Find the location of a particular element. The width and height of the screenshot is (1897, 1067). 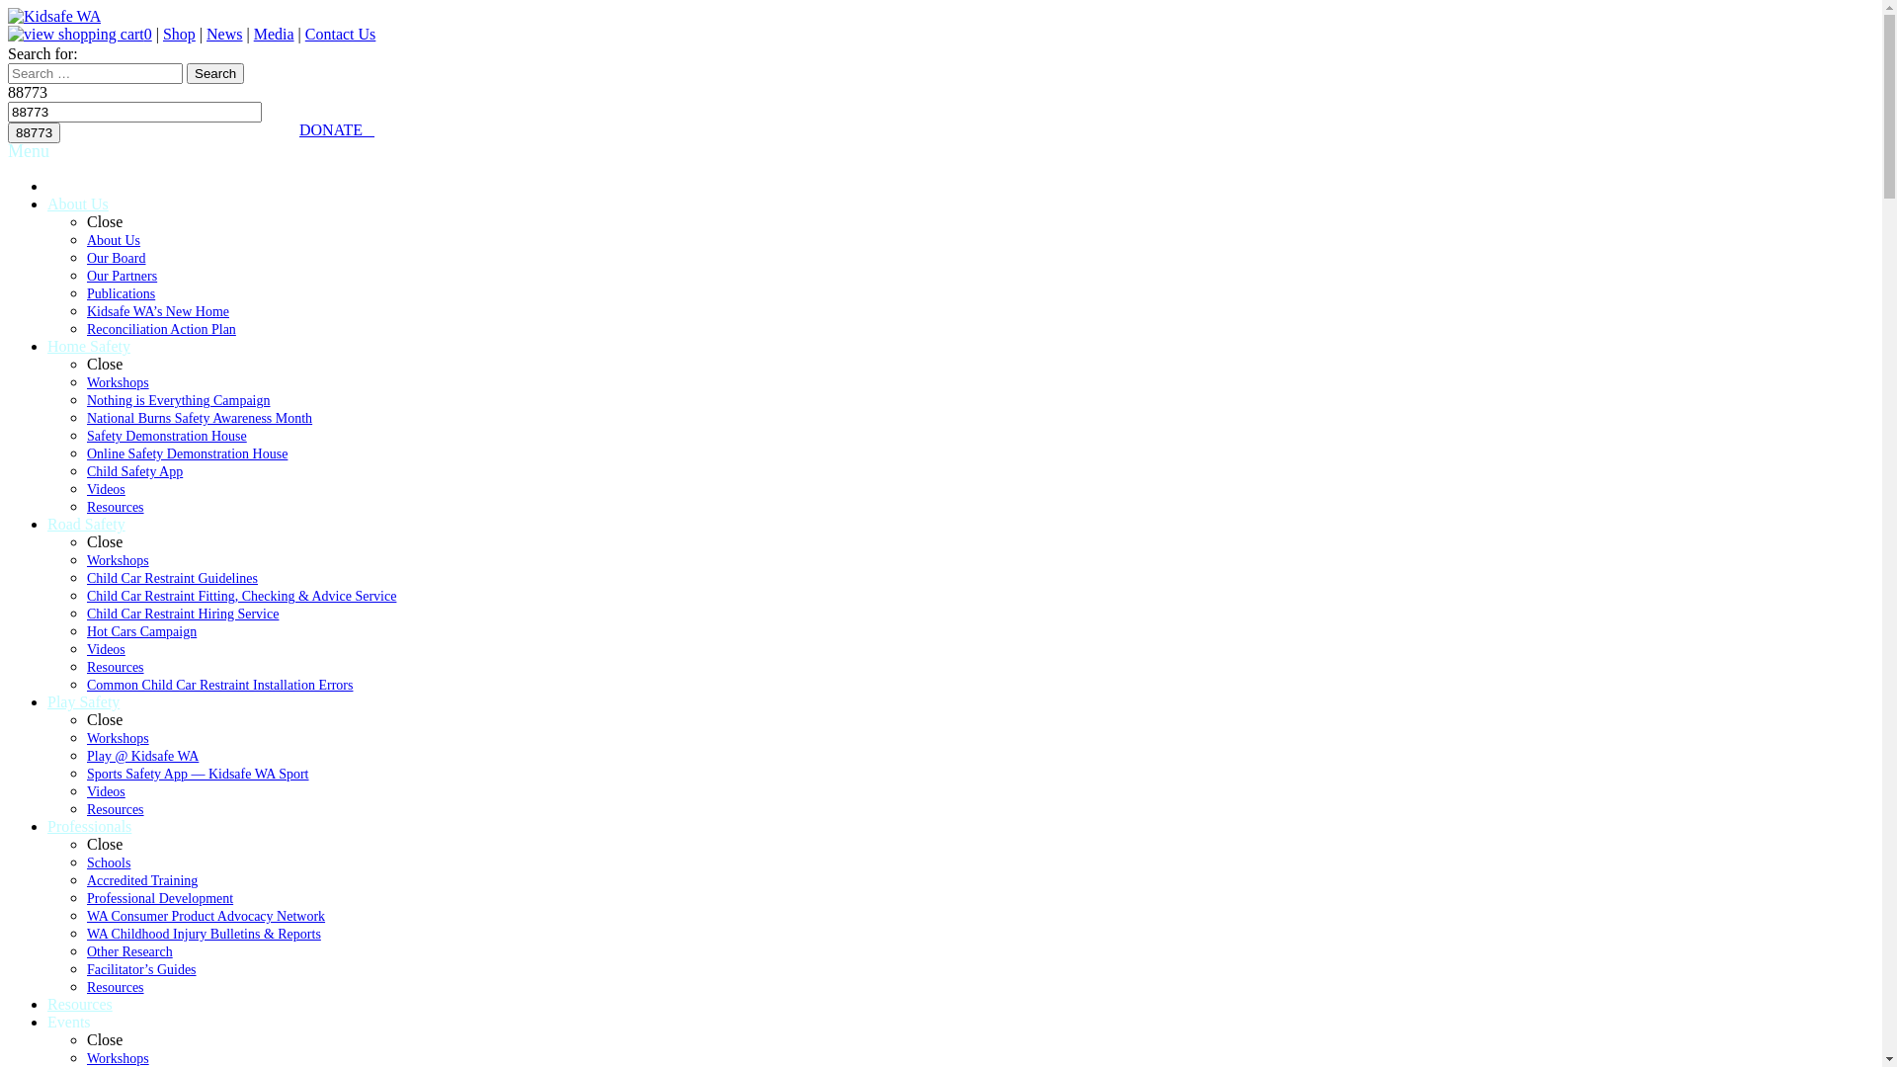

Other Research is located at coordinates (130, 952).